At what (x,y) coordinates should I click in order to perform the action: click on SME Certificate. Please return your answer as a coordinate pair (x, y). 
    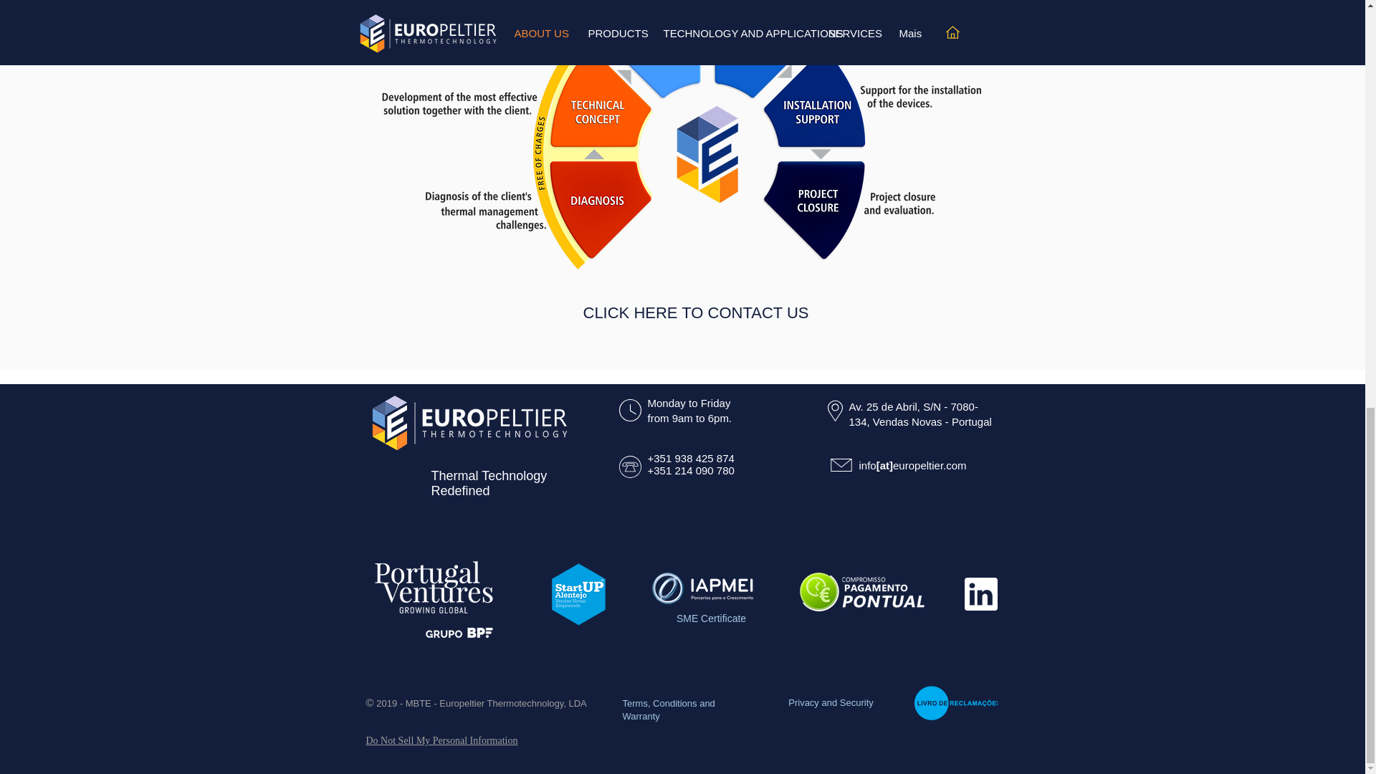
    Looking at the image, I should click on (711, 618).